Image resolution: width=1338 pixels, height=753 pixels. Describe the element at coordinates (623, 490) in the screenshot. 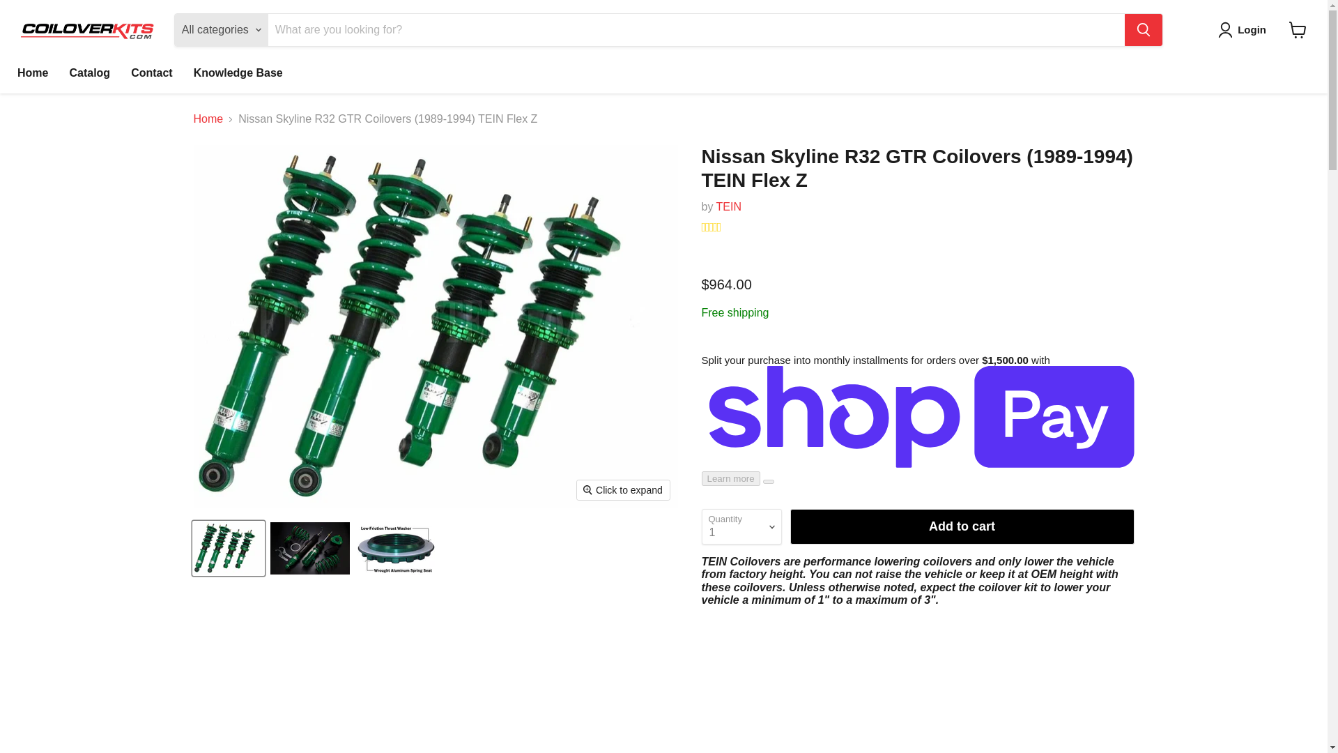

I see `Click to expand` at that location.